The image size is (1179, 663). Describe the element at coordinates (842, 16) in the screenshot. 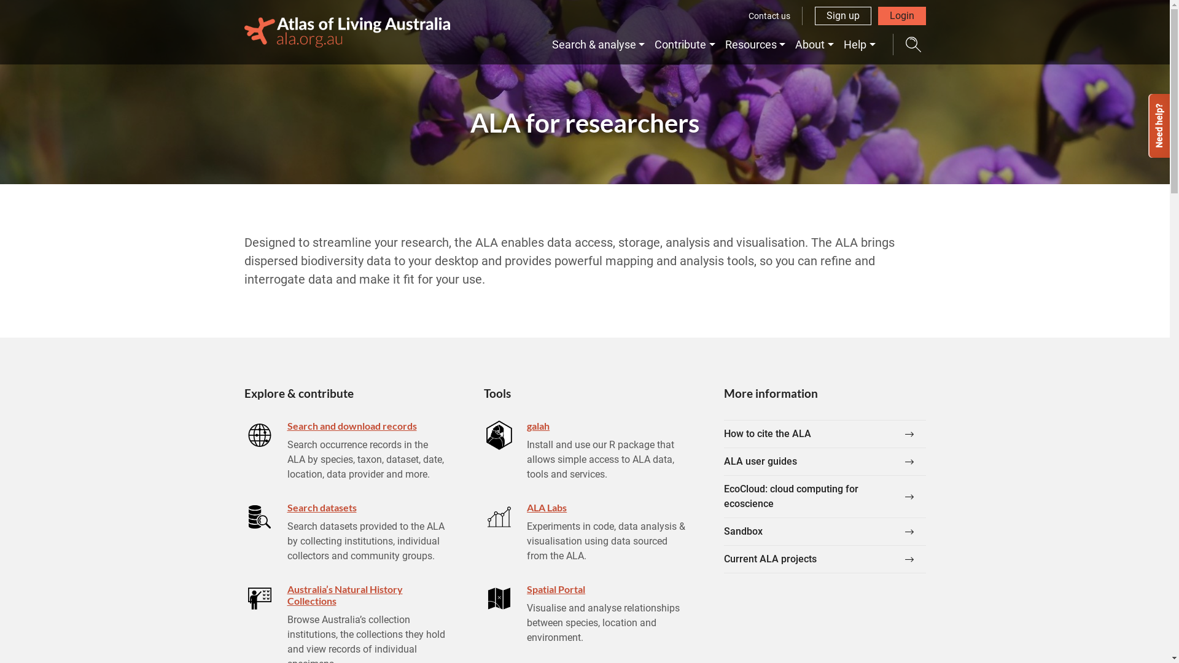

I see `Sign up` at that location.